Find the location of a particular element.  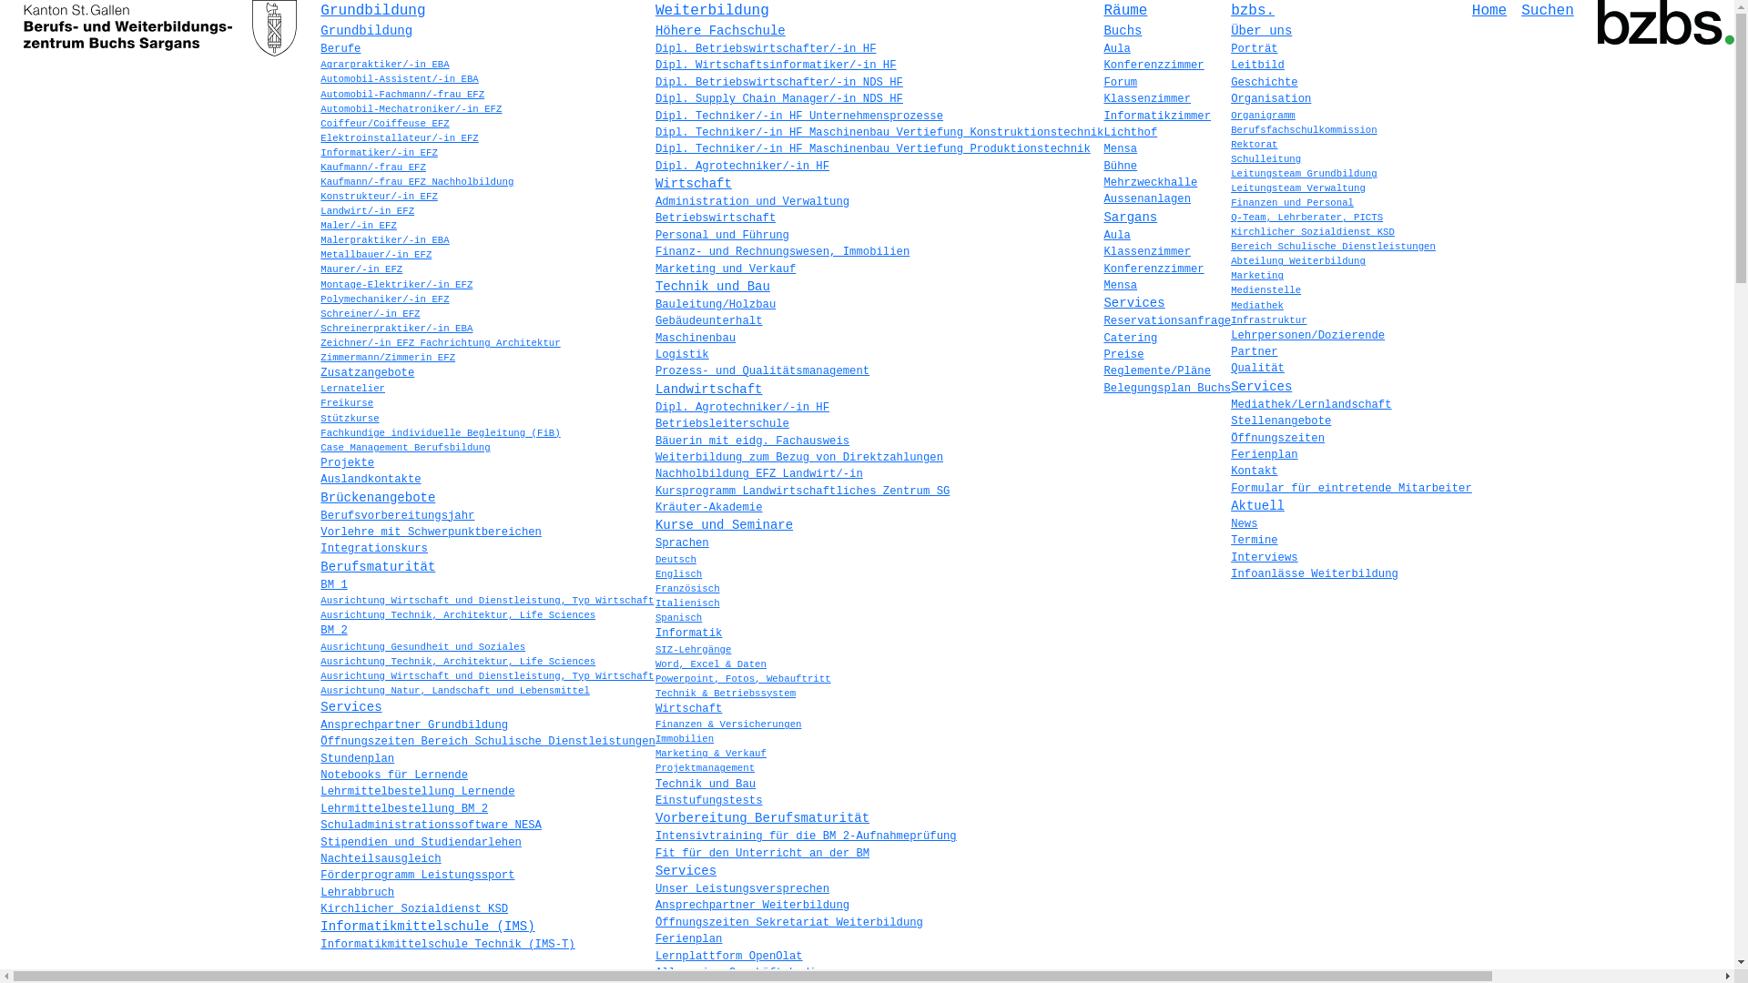

Englisch is located at coordinates (679, 574).